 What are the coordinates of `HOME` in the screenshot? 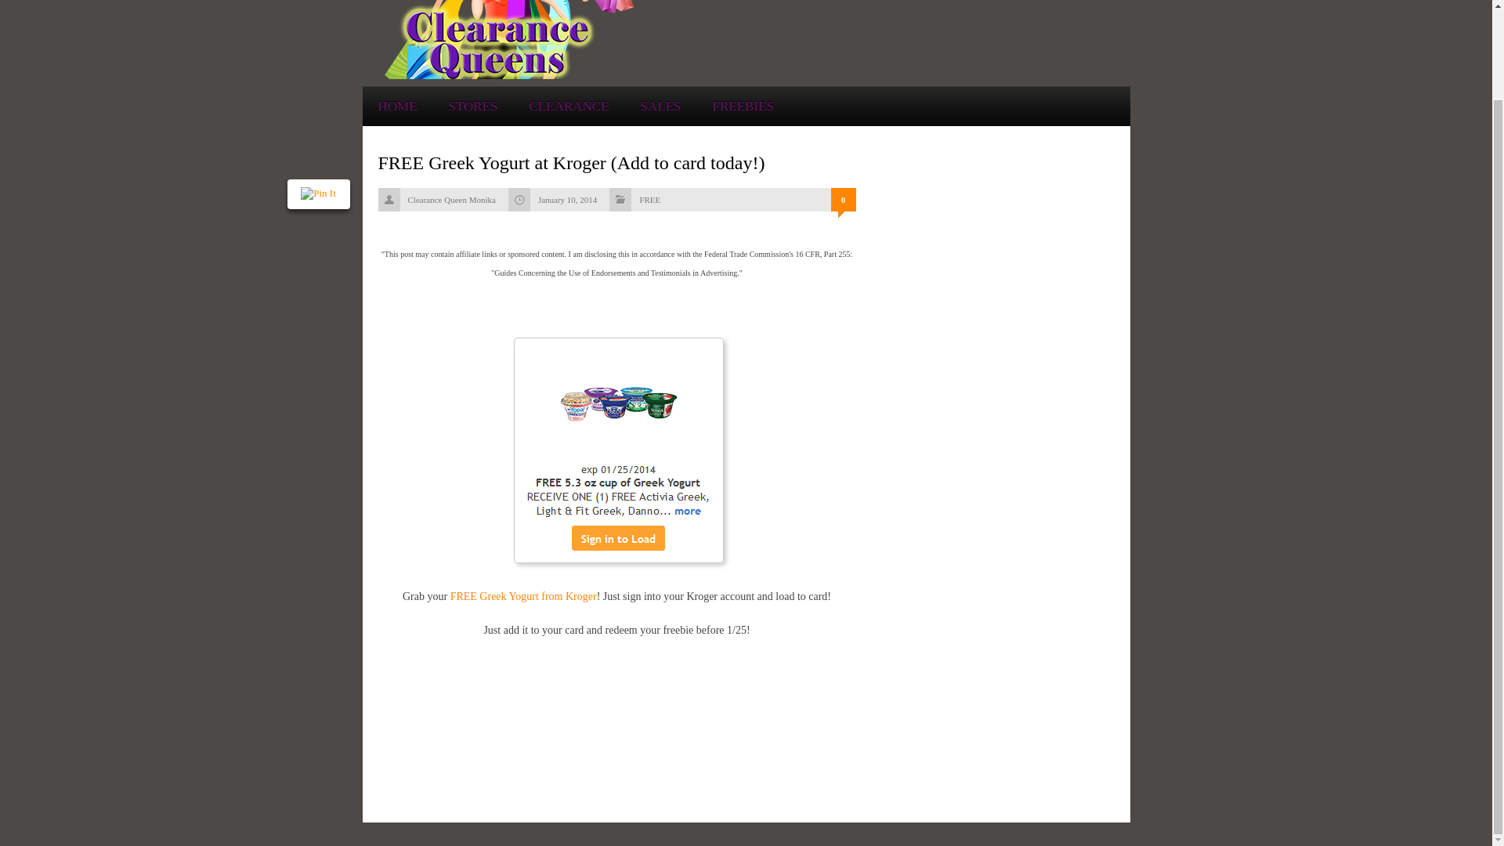 It's located at (396, 106).